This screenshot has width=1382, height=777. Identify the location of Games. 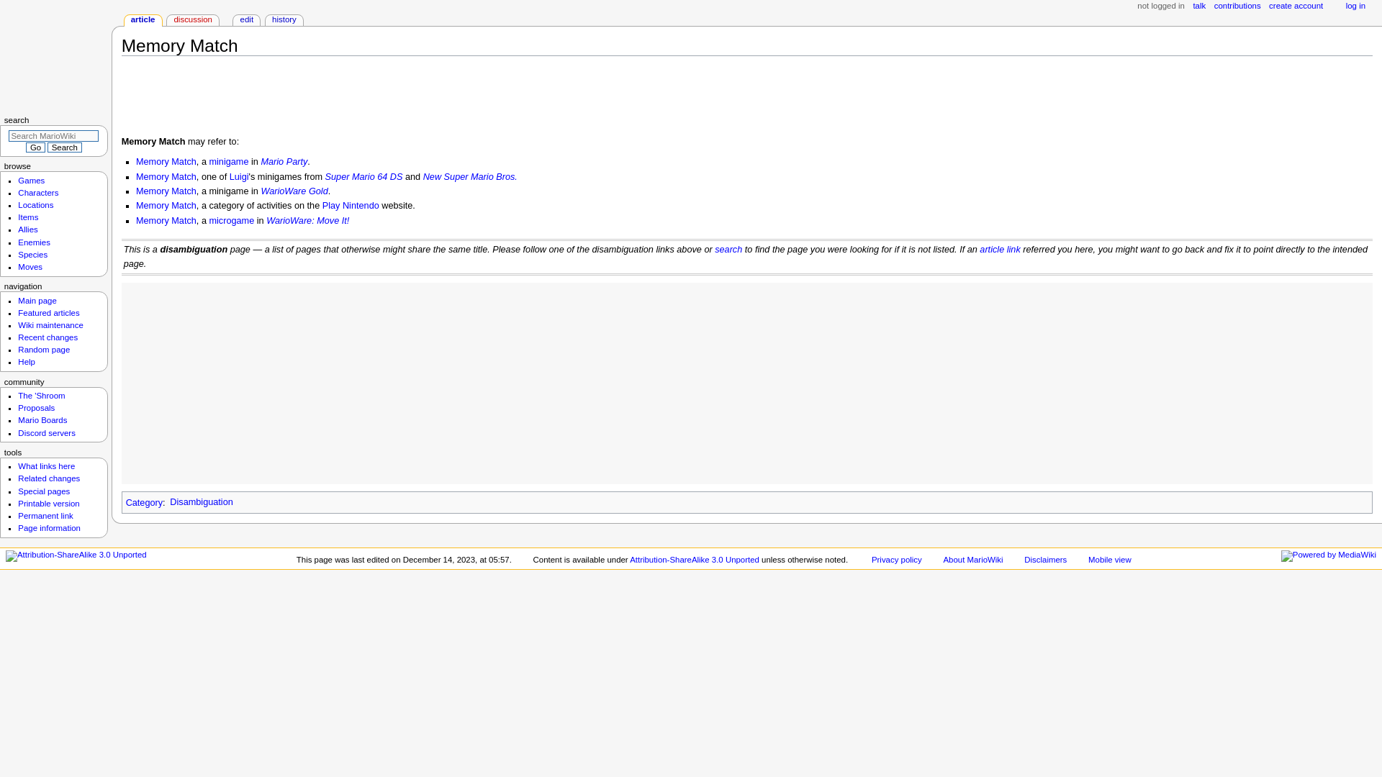
(30, 181).